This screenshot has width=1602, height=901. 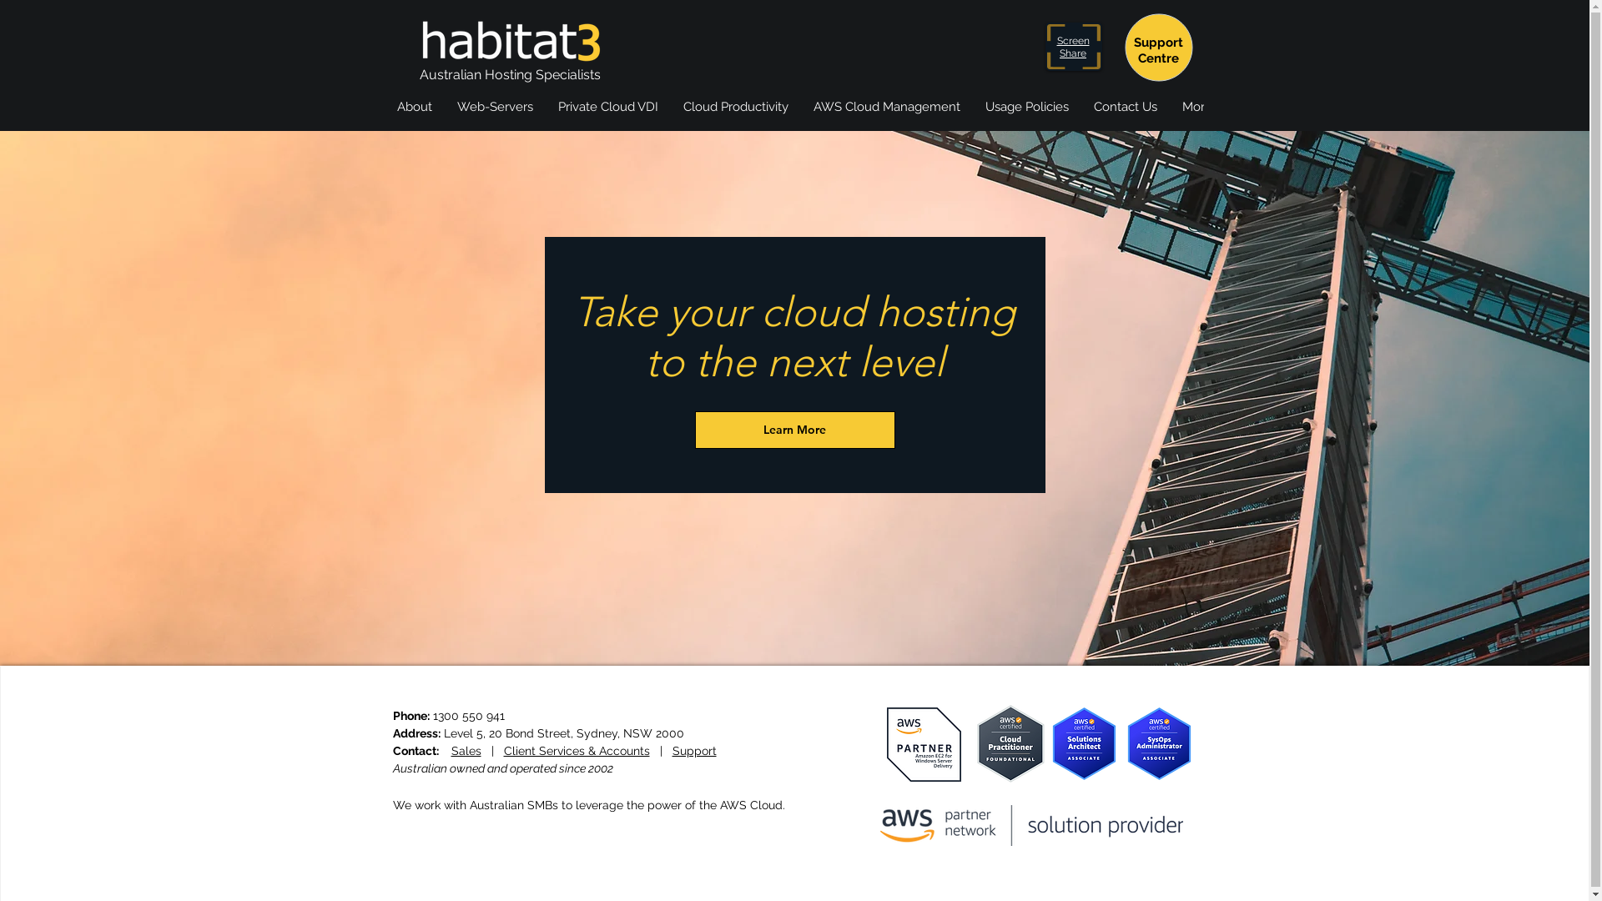 What do you see at coordinates (414, 115) in the screenshot?
I see `About` at bounding box center [414, 115].